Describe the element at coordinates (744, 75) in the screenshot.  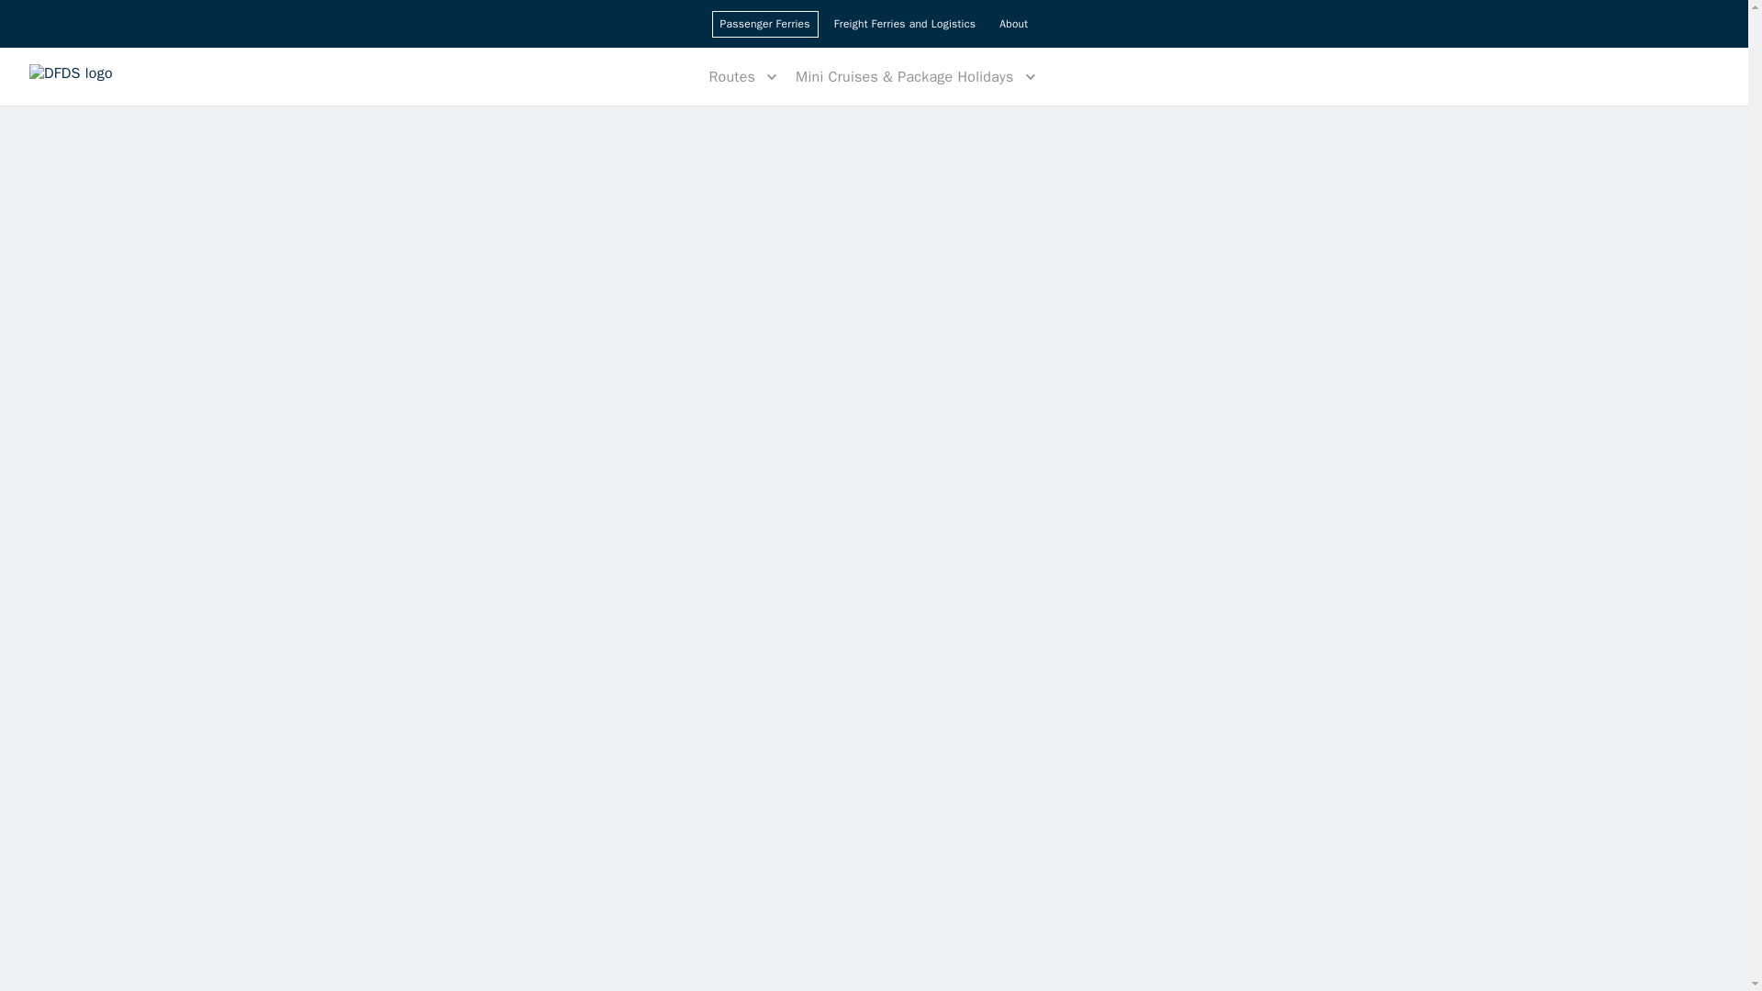
I see `Routes` at that location.